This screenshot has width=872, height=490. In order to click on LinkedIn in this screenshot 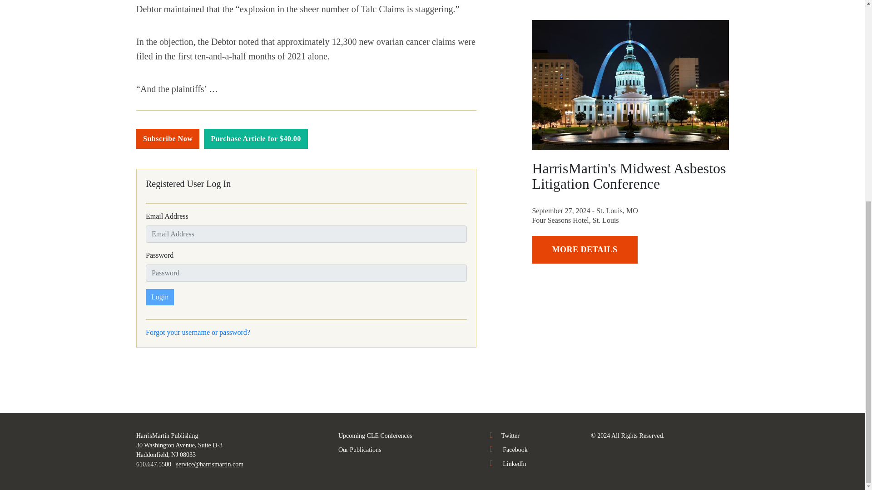, I will do `click(508, 464)`.